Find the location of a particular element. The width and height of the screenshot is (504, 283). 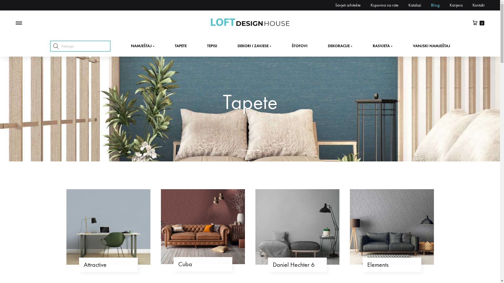

Cuba is located at coordinates (203, 264).